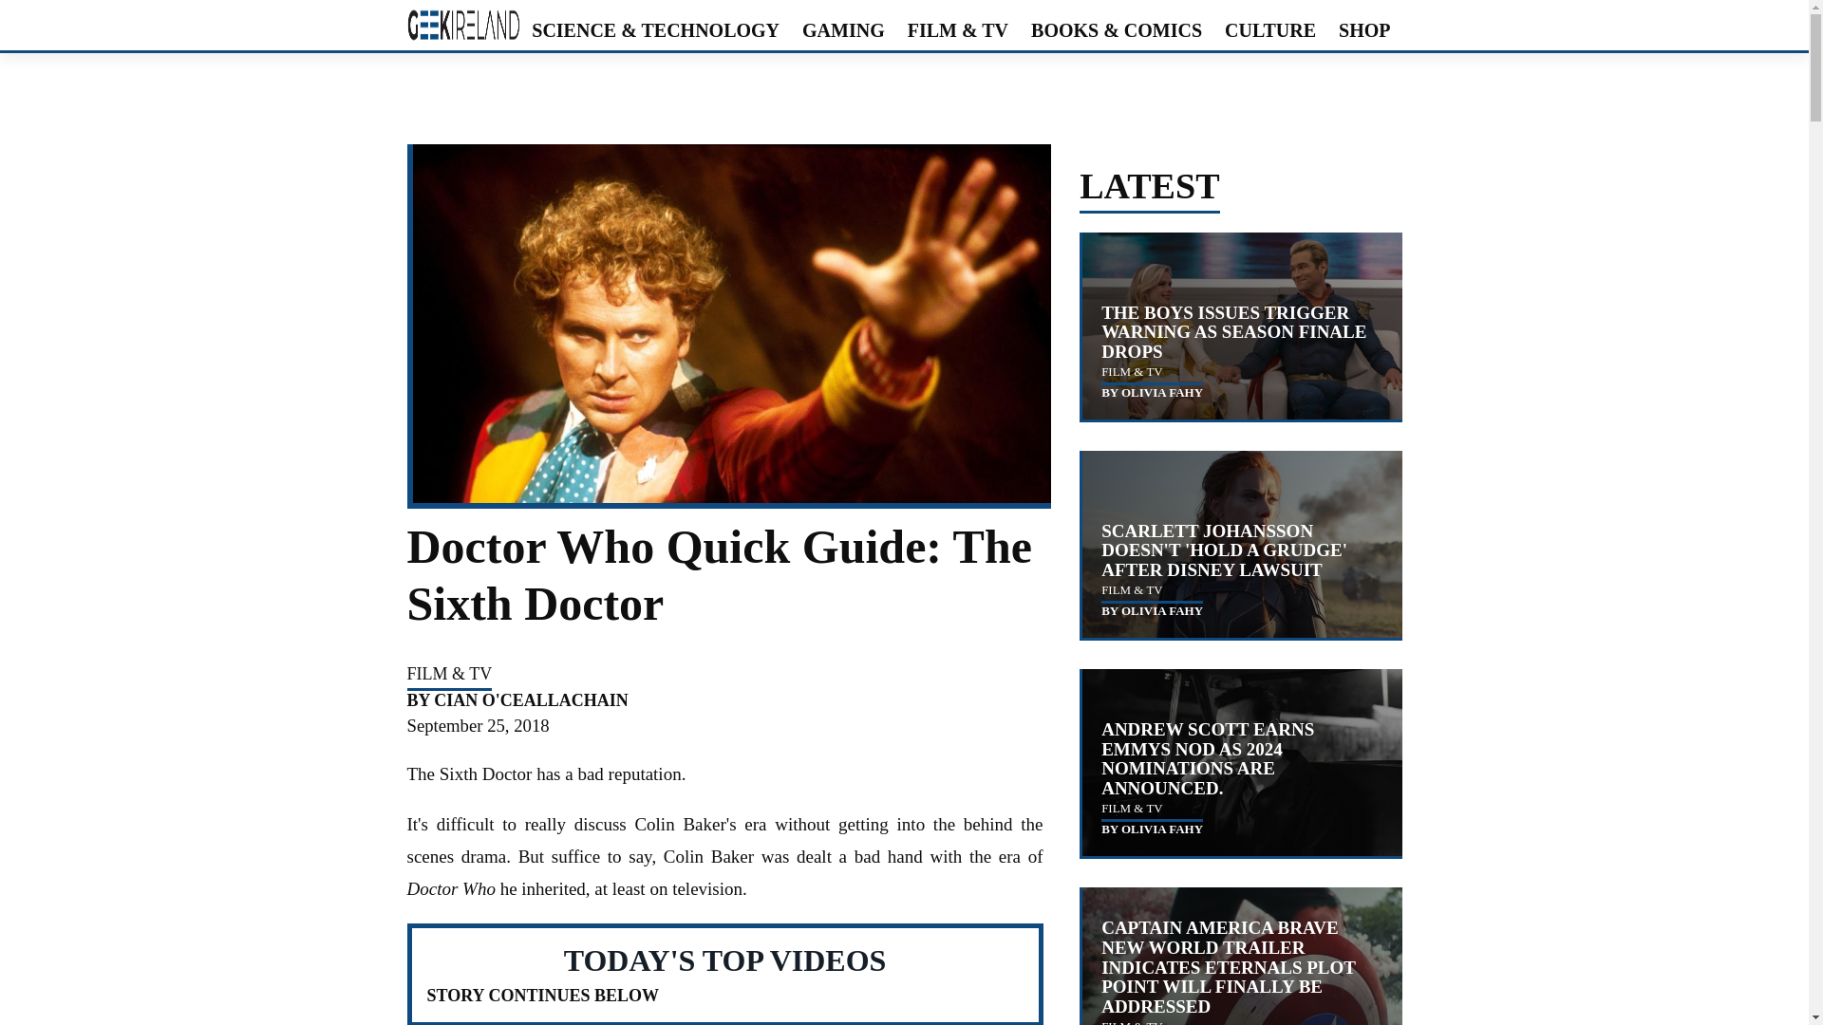  What do you see at coordinates (843, 30) in the screenshot?
I see `GAMING` at bounding box center [843, 30].